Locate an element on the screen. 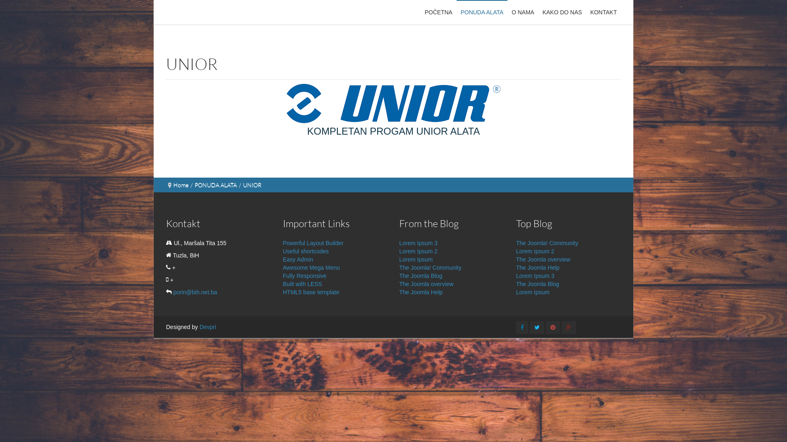  The Joomla Help is located at coordinates (538, 267).